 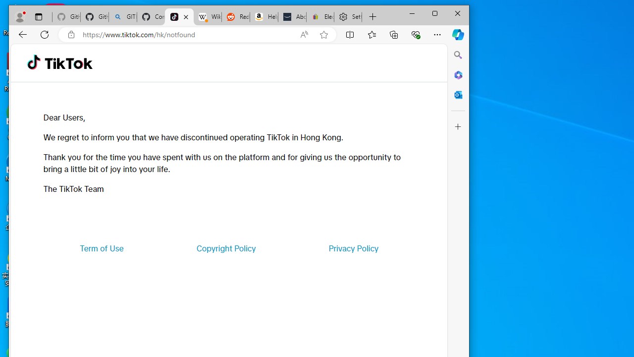 What do you see at coordinates (435, 13) in the screenshot?
I see `Maximize` at bounding box center [435, 13].